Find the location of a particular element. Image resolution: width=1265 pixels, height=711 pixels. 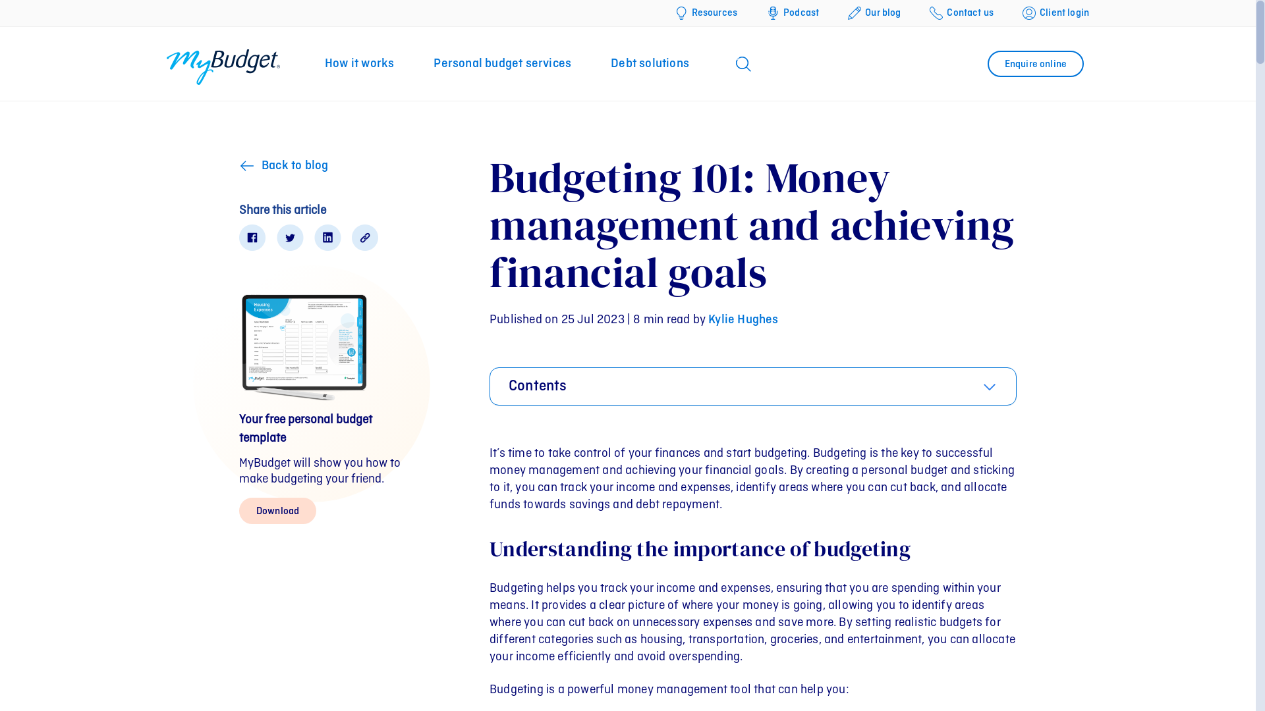

Contact us is located at coordinates (962, 13).